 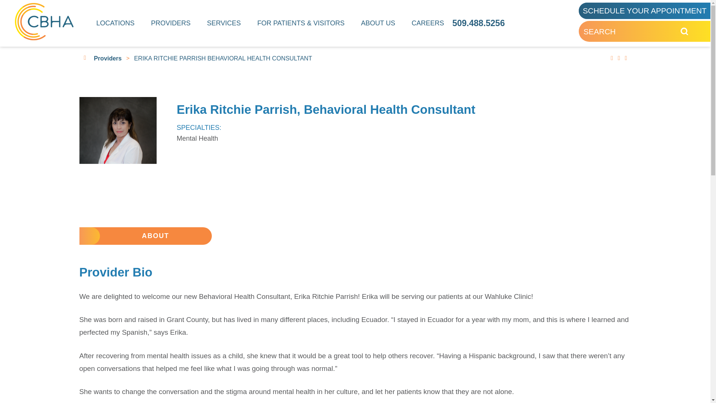 I want to click on CAREERS, so click(x=428, y=23).